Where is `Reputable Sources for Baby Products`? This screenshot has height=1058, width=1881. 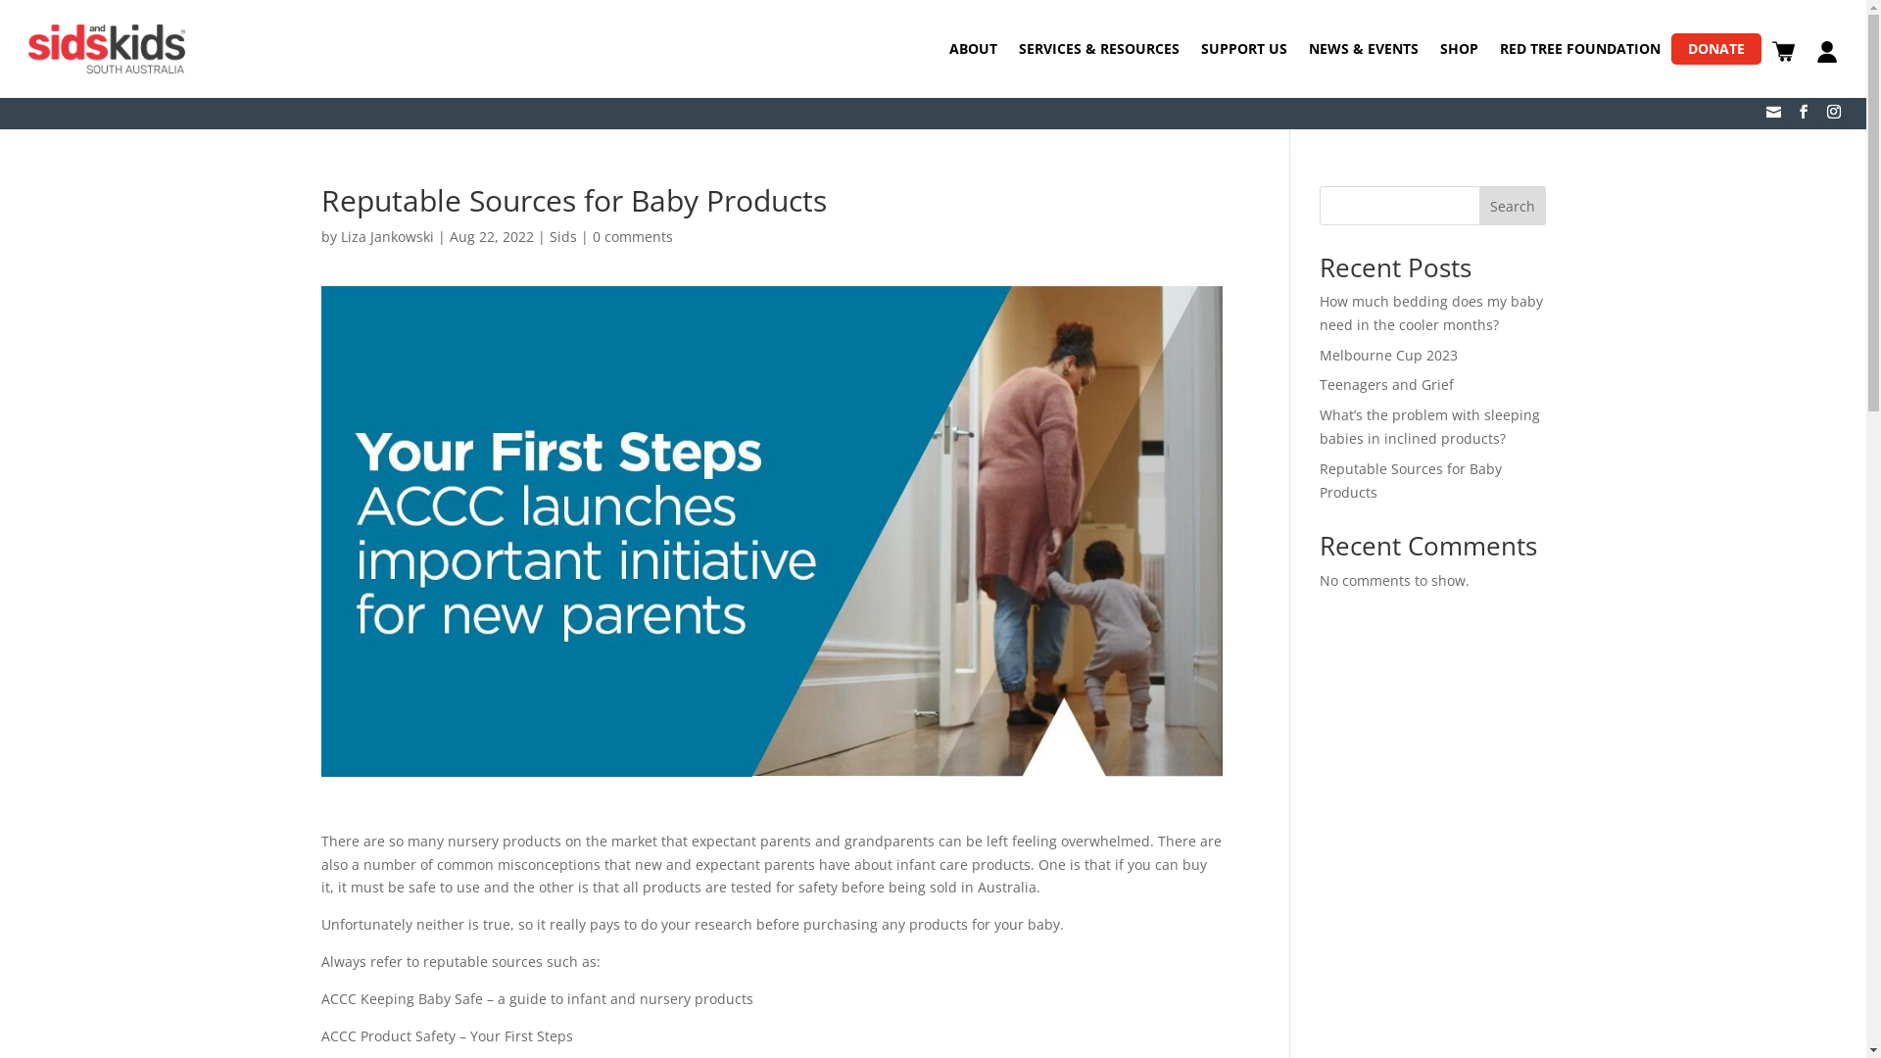 Reputable Sources for Baby Products is located at coordinates (1411, 480).